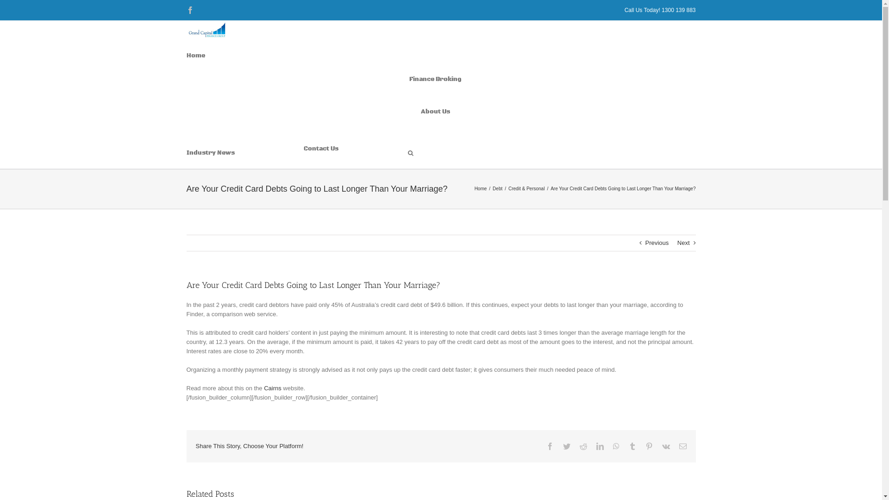 This screenshot has width=889, height=500. I want to click on Credit & Personal, so click(526, 189).